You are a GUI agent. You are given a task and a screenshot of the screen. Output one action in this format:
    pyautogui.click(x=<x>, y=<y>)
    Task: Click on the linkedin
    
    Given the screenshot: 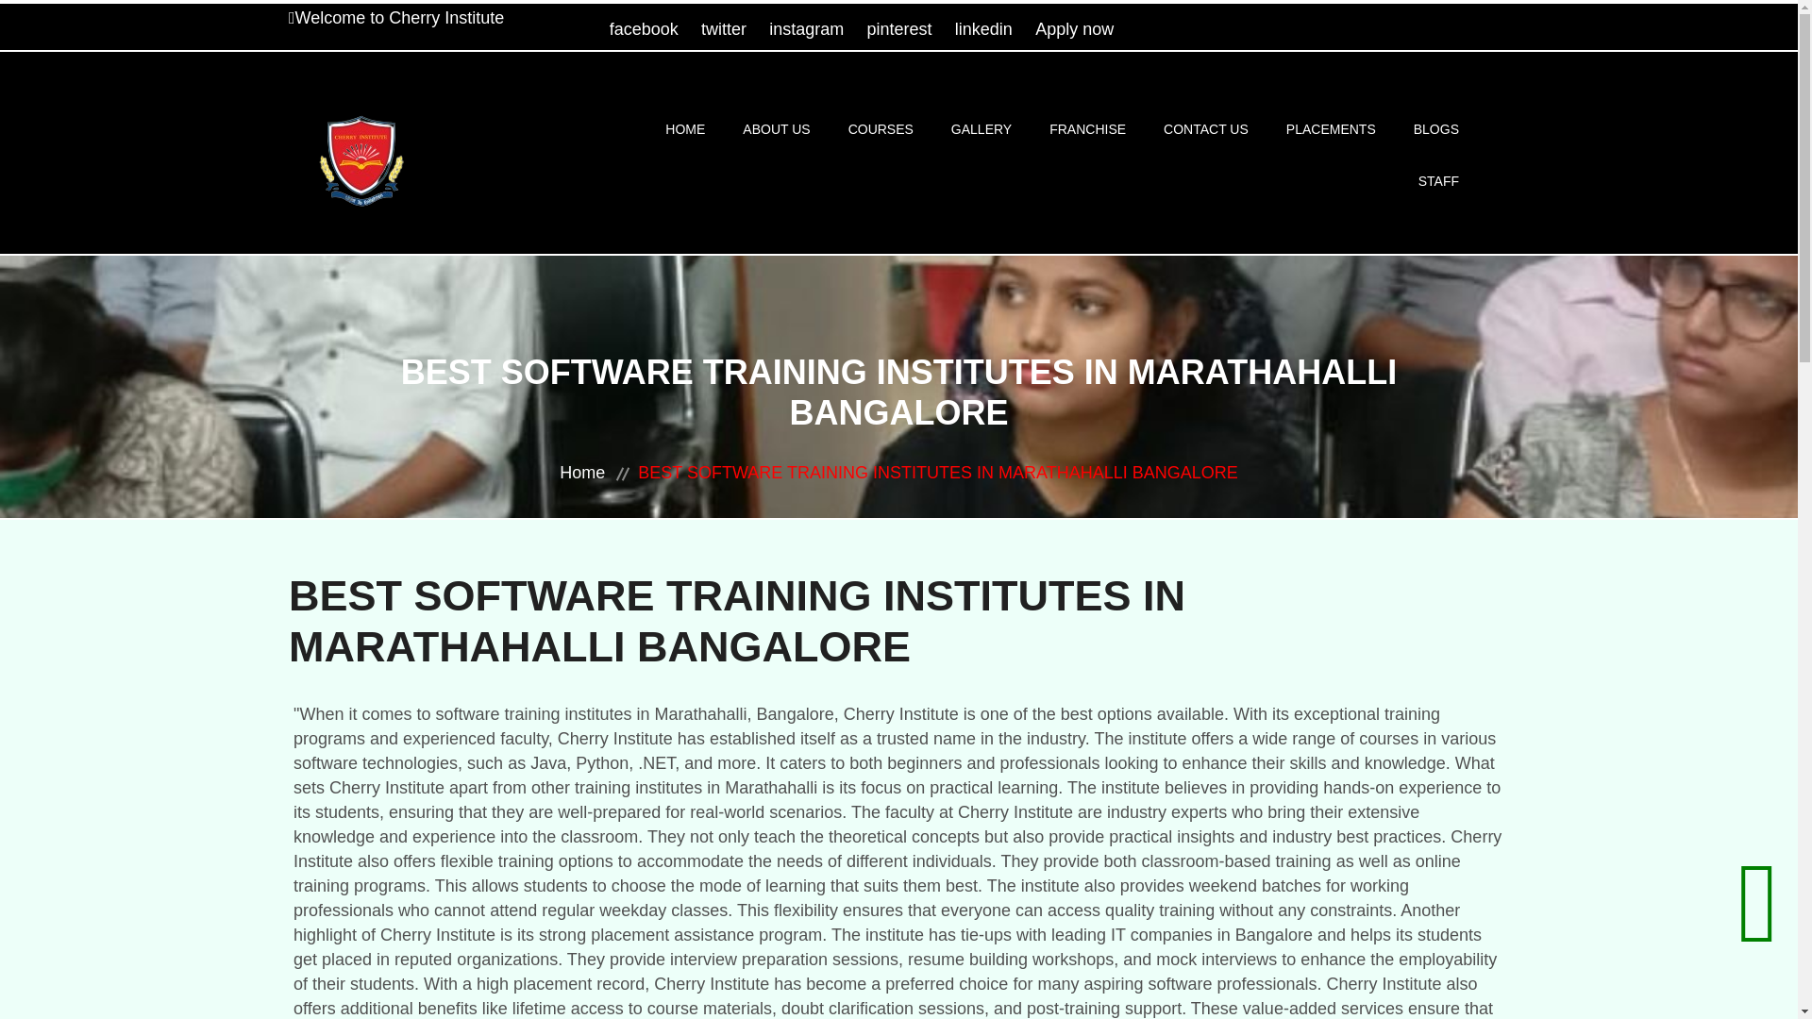 What is the action you would take?
    pyautogui.click(x=983, y=28)
    